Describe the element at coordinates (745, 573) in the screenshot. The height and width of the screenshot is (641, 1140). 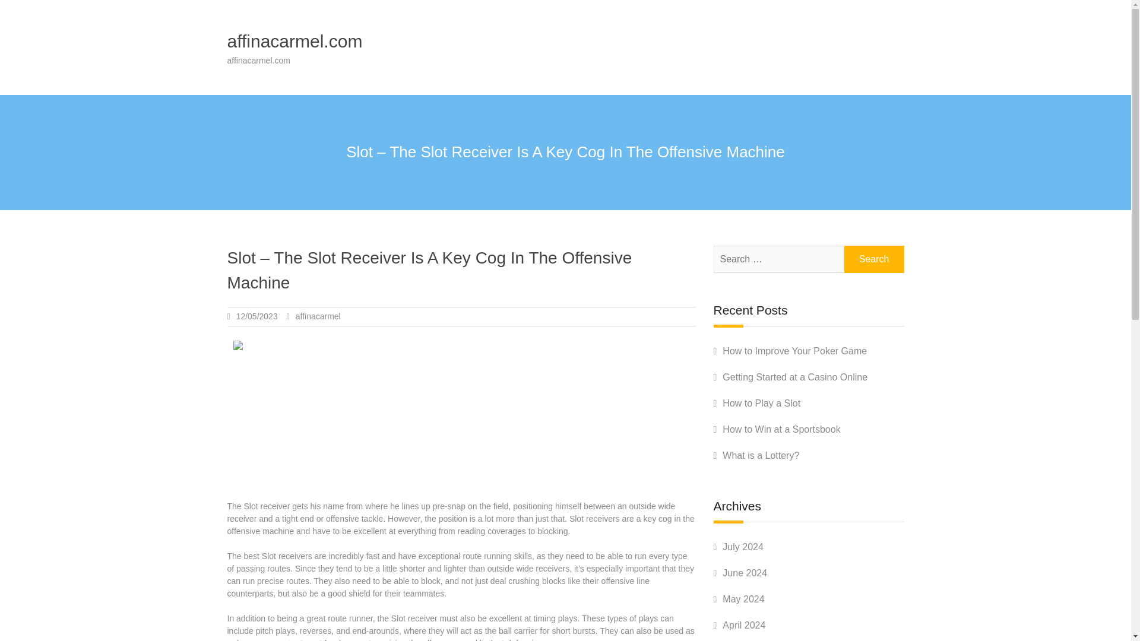
I see `June 2024` at that location.